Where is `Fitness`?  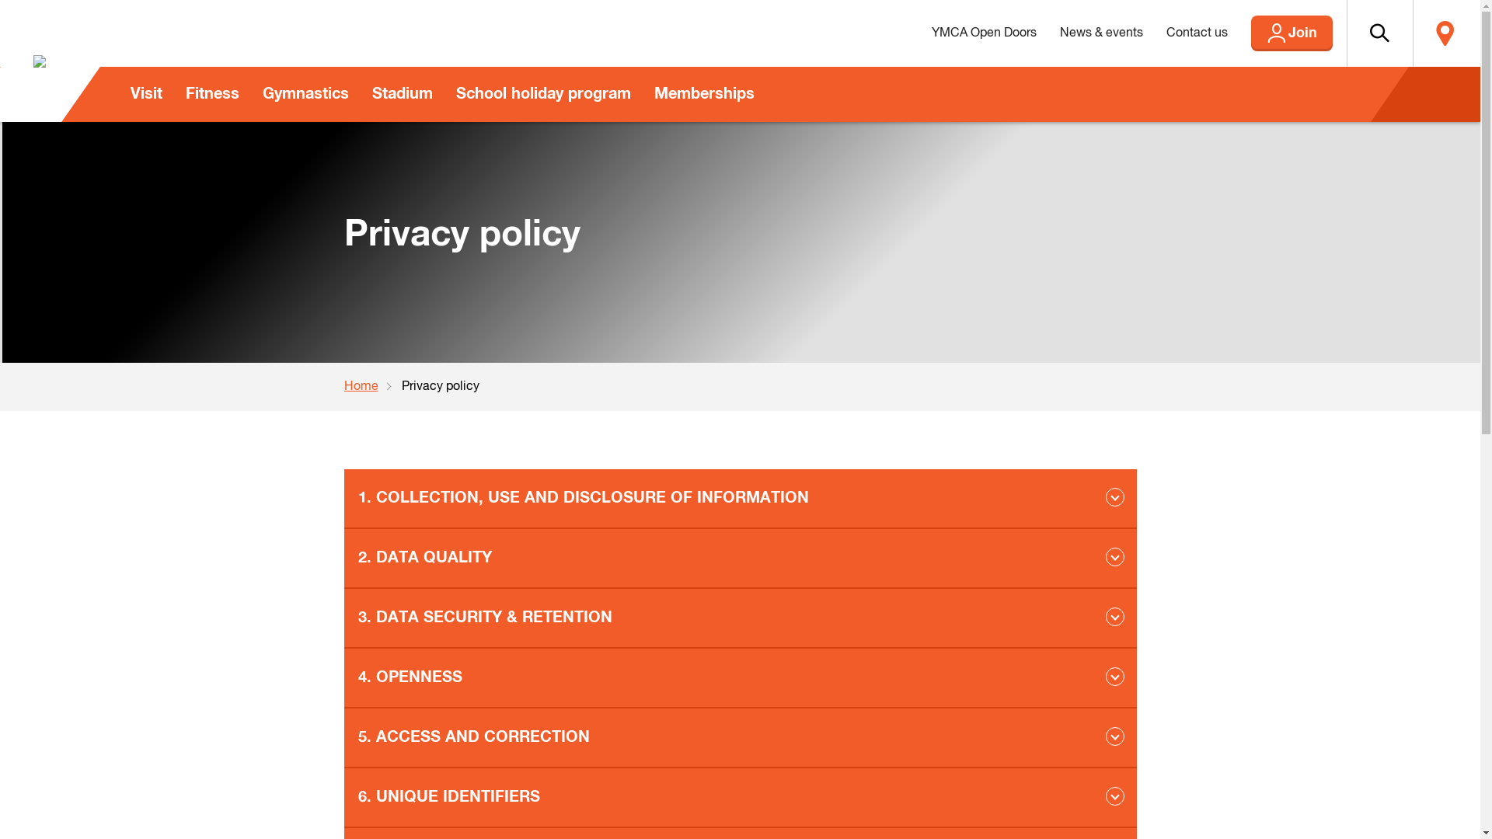
Fitness is located at coordinates (213, 95).